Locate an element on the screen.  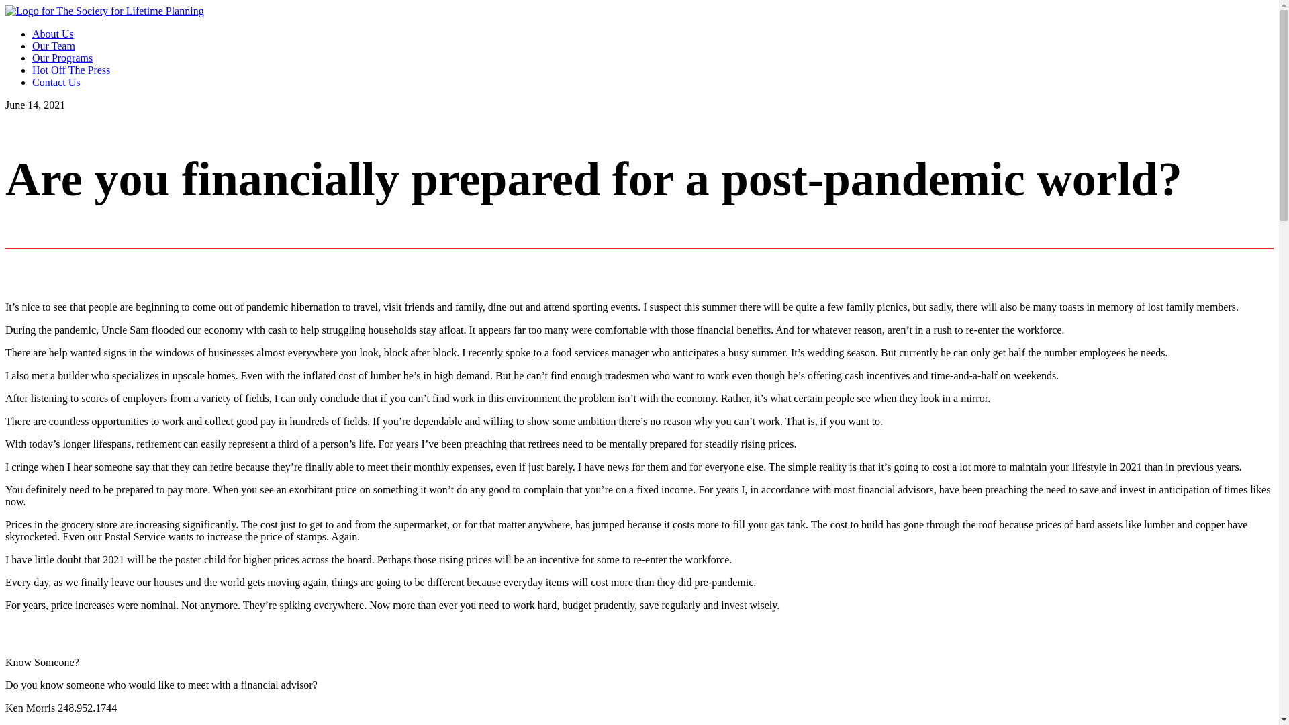
About Us is located at coordinates (52, 34).